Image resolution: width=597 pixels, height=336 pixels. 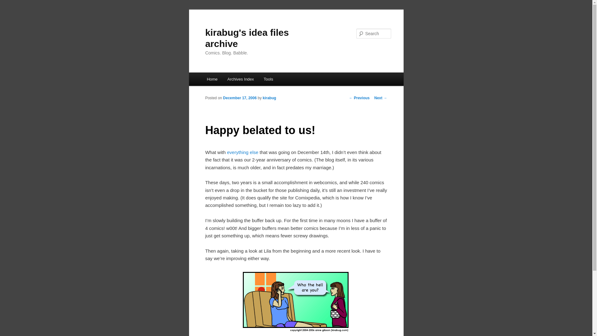 I want to click on kirabug, so click(x=269, y=98).